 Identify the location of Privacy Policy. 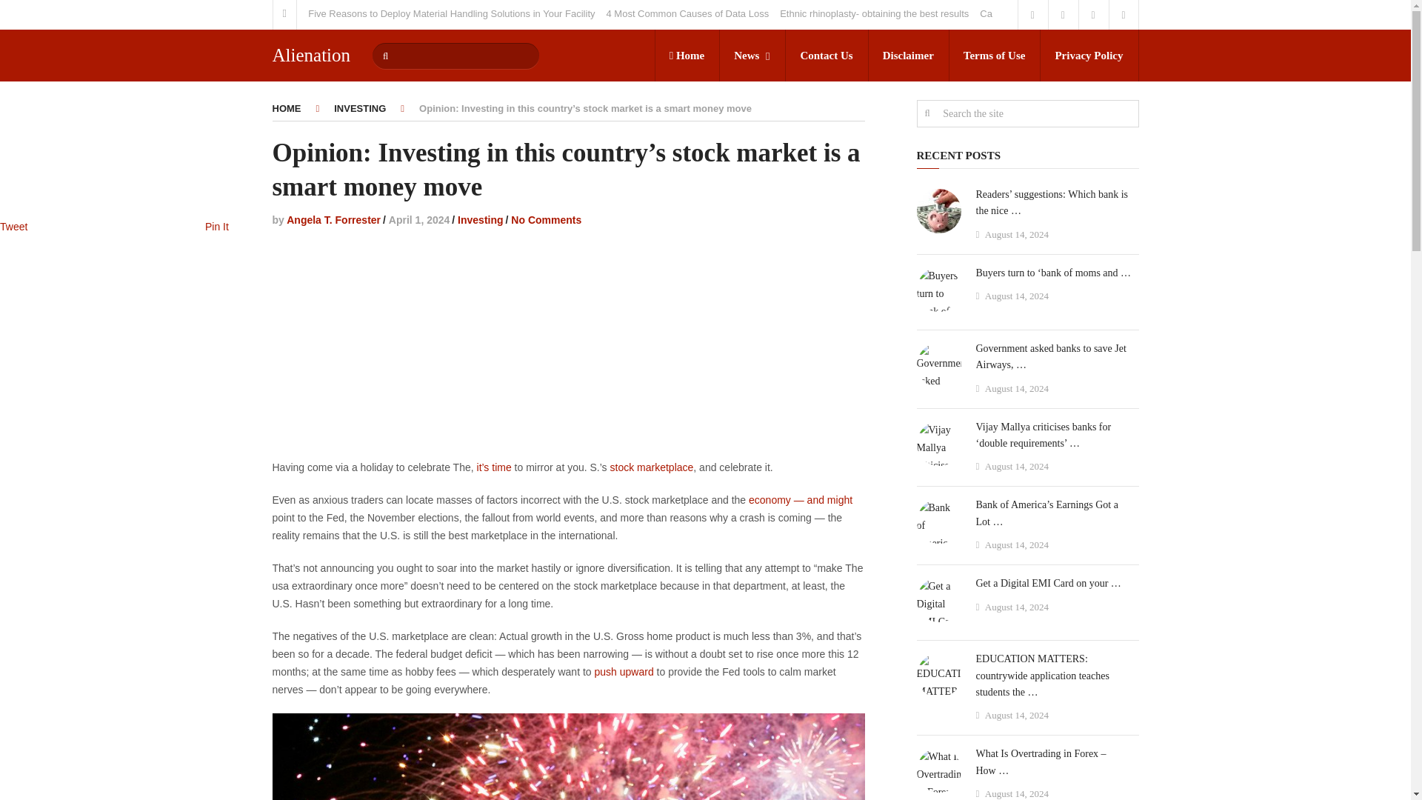
(1089, 55).